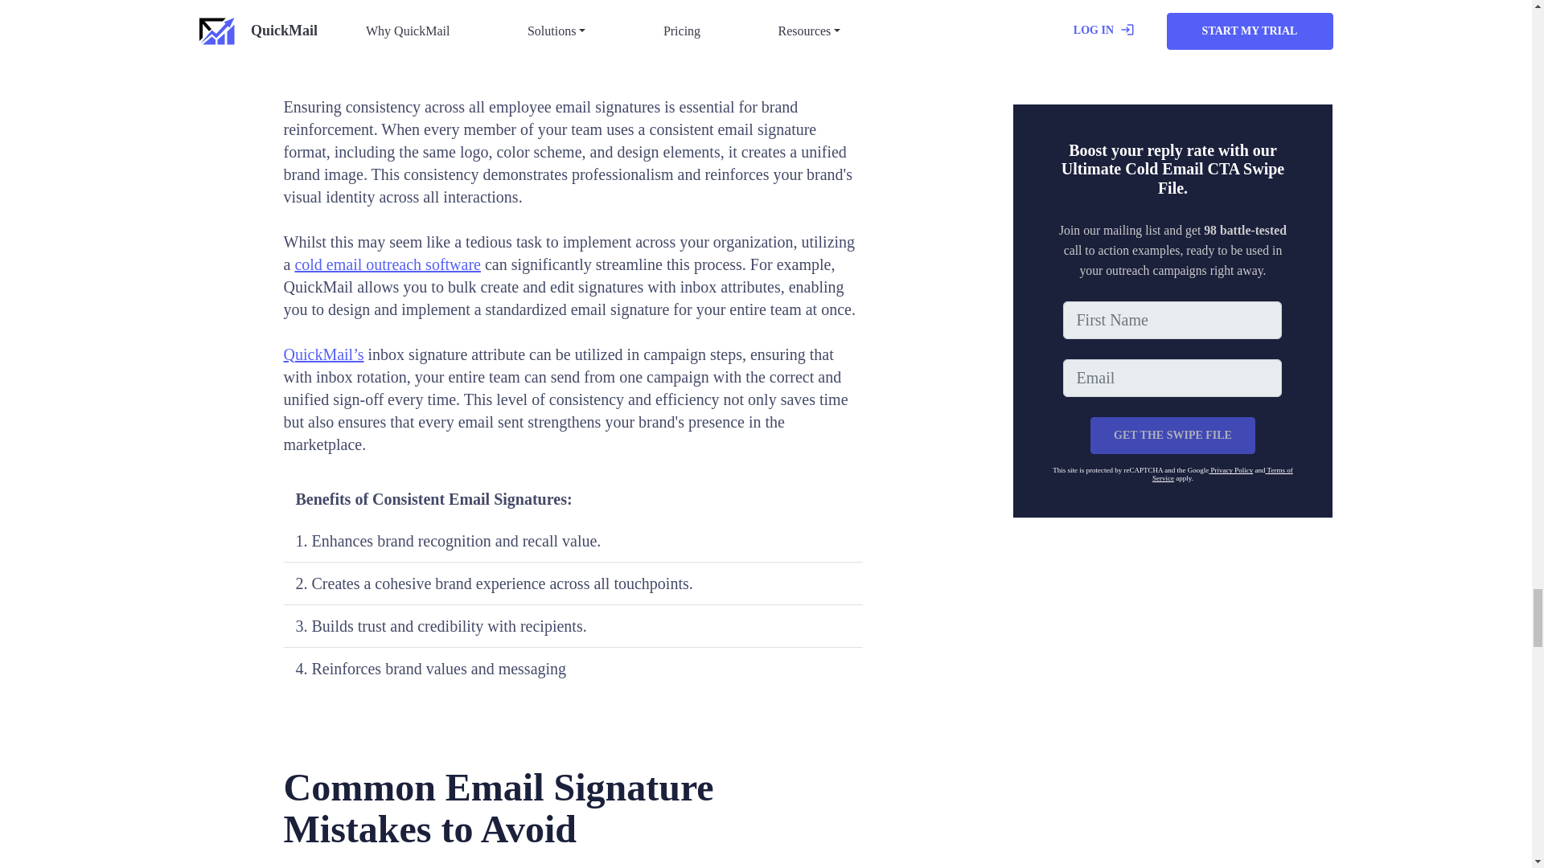 The height and width of the screenshot is (868, 1544). Describe the element at coordinates (388, 264) in the screenshot. I see `cold email outreach software` at that location.